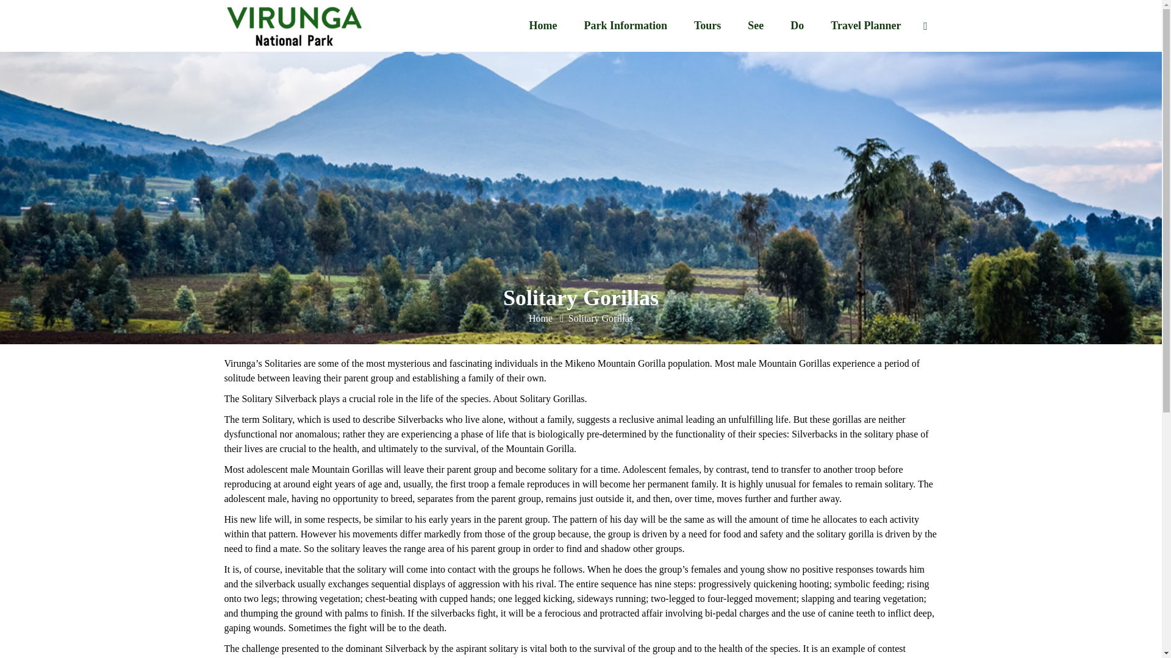  Describe the element at coordinates (866, 26) in the screenshot. I see `Travel Planner` at that location.